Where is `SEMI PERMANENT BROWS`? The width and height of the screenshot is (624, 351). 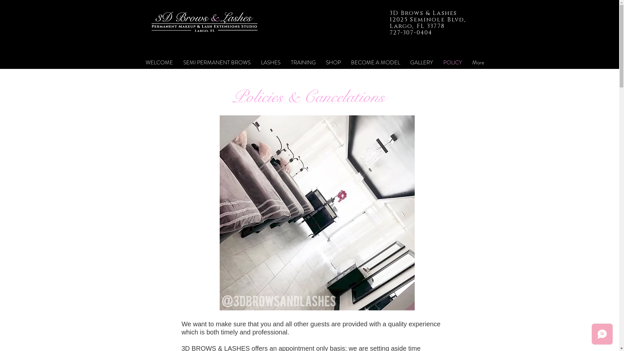
SEMI PERMANENT BROWS is located at coordinates (217, 62).